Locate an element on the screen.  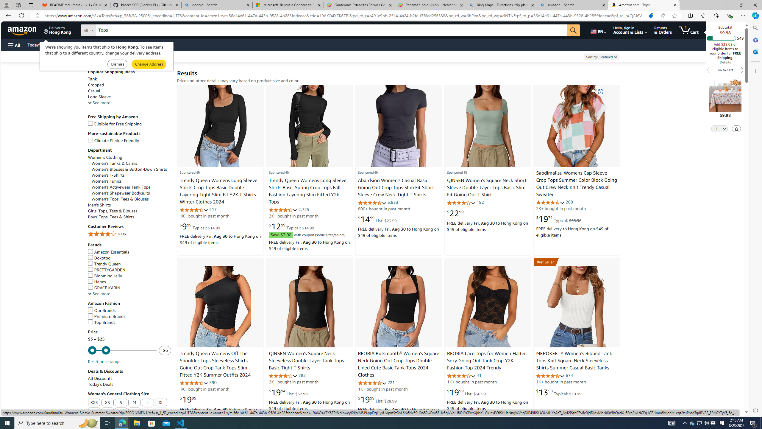
Amazon is located at coordinates (23, 30).